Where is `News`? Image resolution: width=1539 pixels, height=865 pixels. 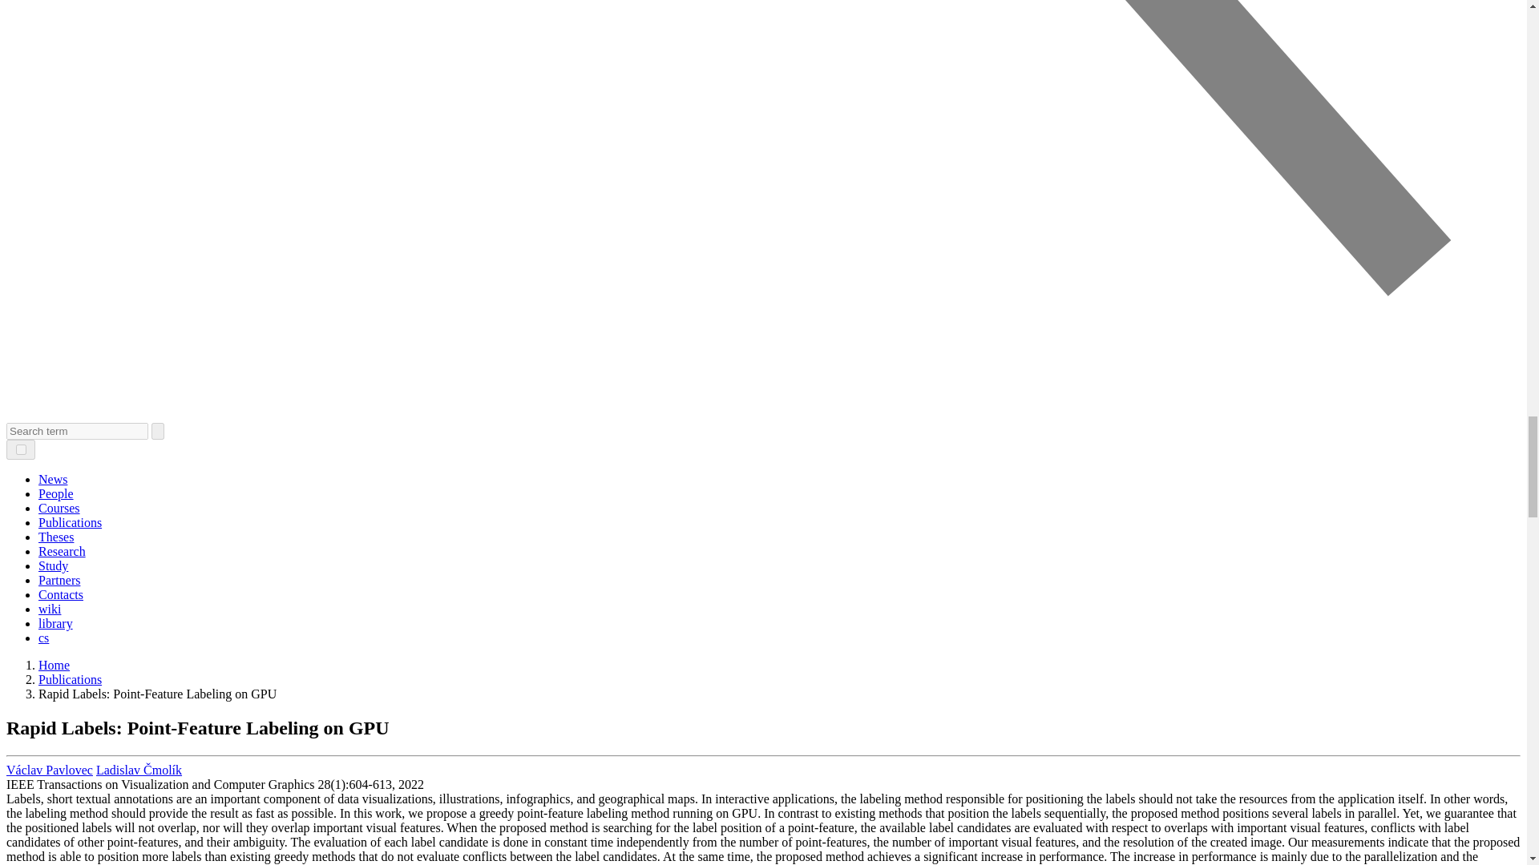
News is located at coordinates (53, 479).